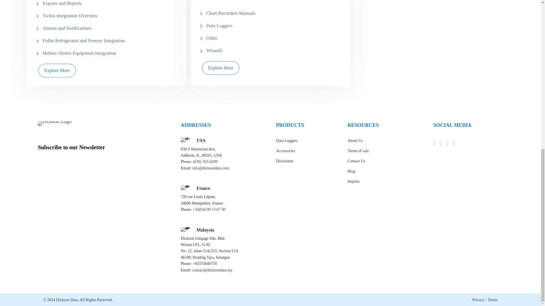 Image resolution: width=545 pixels, height=306 pixels. Describe the element at coordinates (185, 229) in the screenshot. I see `malaysia` at that location.